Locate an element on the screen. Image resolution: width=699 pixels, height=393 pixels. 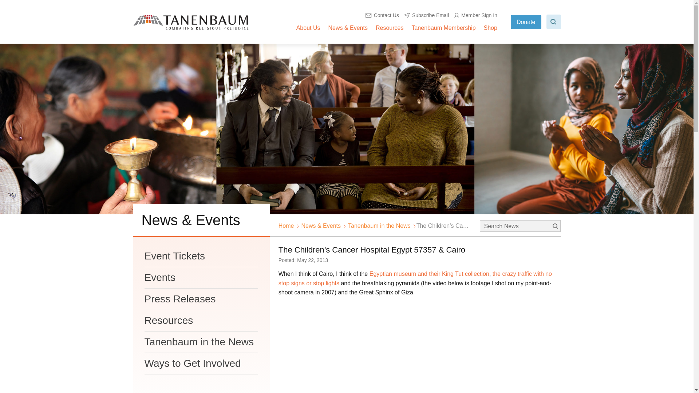
Go to the Tanenbaum in the News category archives. is located at coordinates (379, 226).